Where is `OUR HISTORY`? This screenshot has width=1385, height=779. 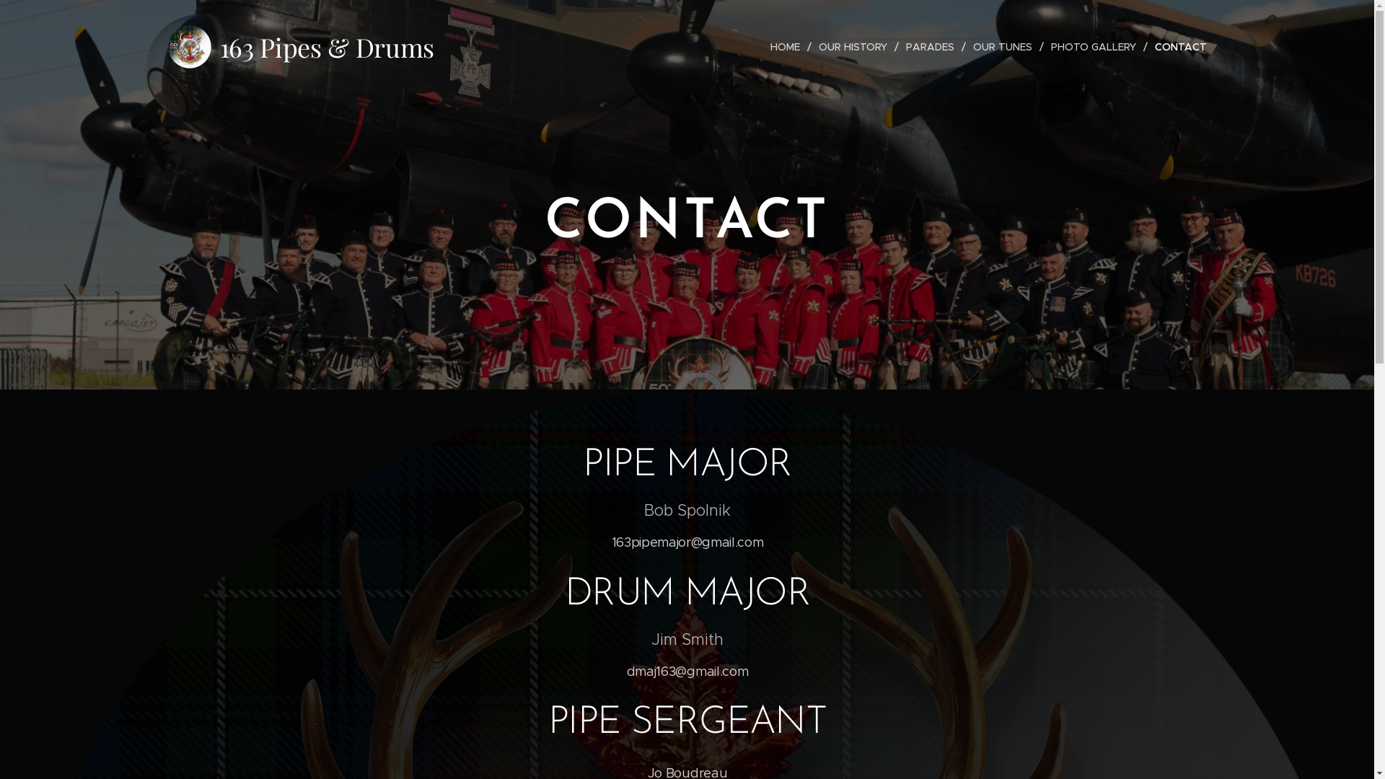
OUR HISTORY is located at coordinates (854, 47).